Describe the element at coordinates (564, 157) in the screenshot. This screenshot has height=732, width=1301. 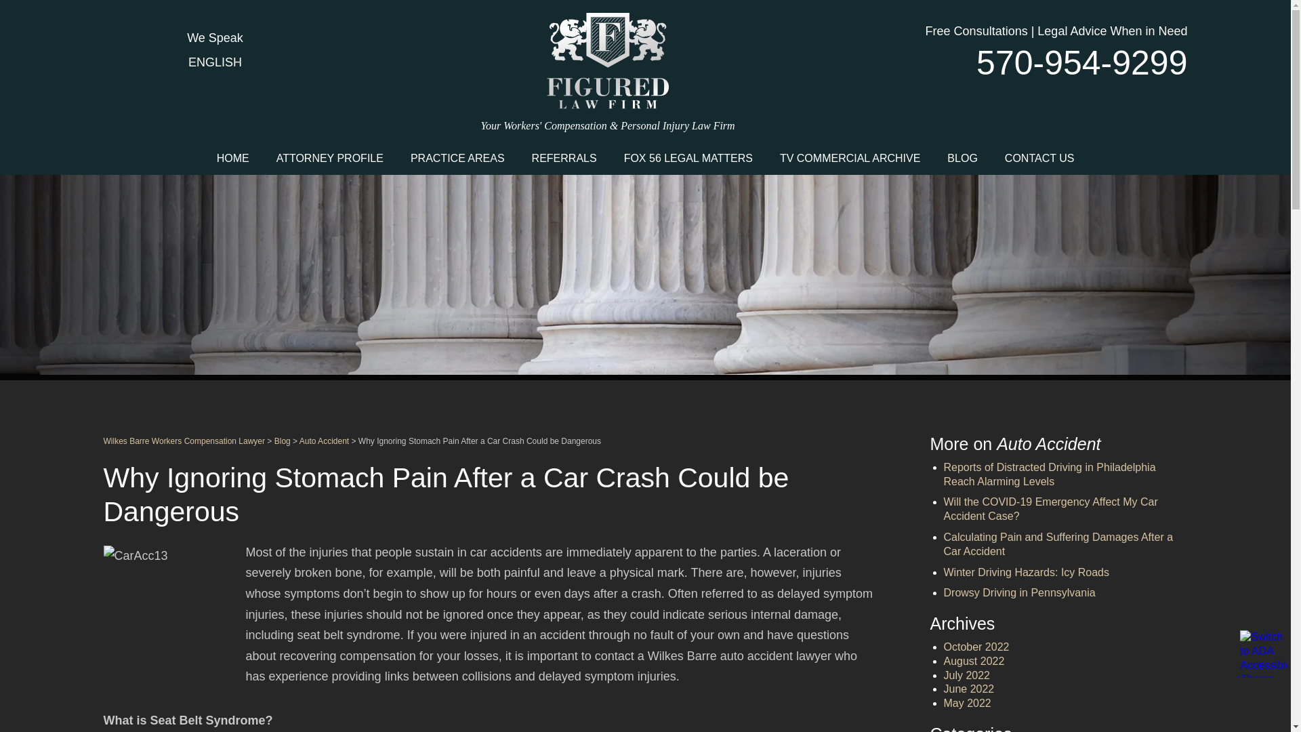
I see `REFERRALS` at that location.